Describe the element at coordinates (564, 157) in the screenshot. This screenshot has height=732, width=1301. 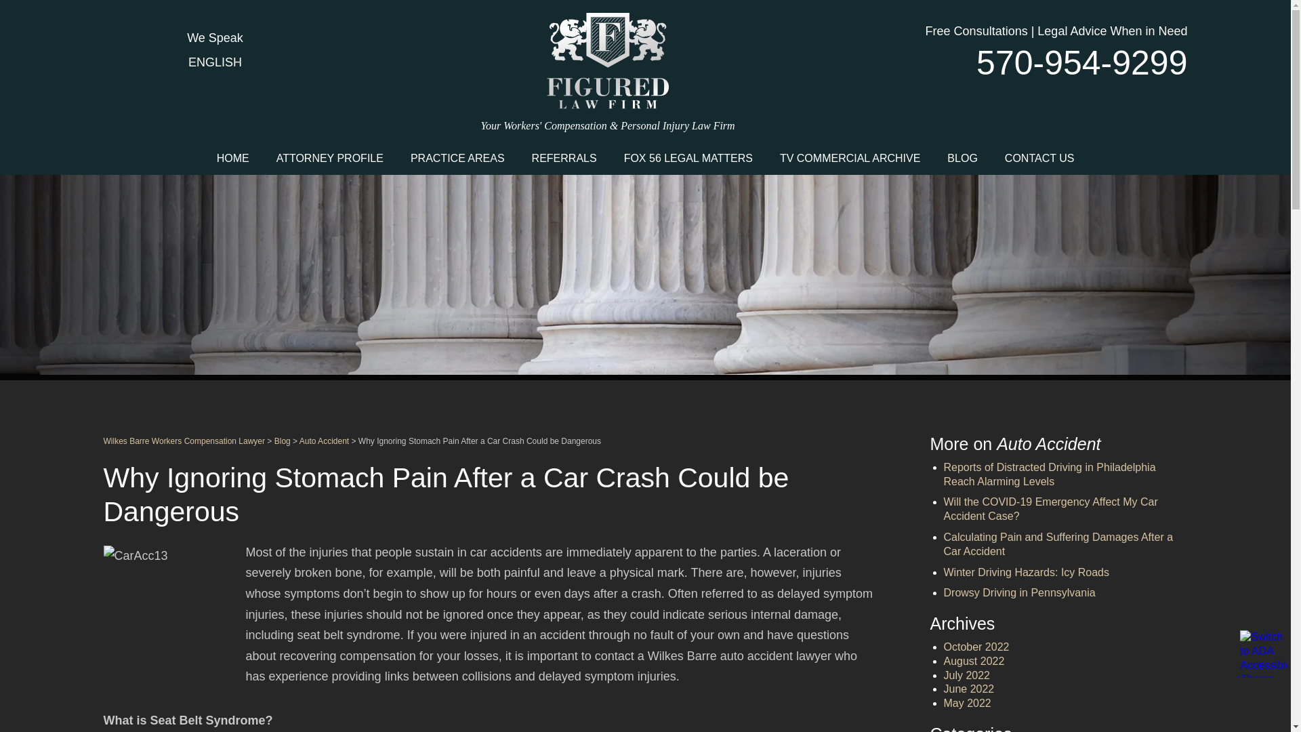
I see `REFERRALS` at that location.